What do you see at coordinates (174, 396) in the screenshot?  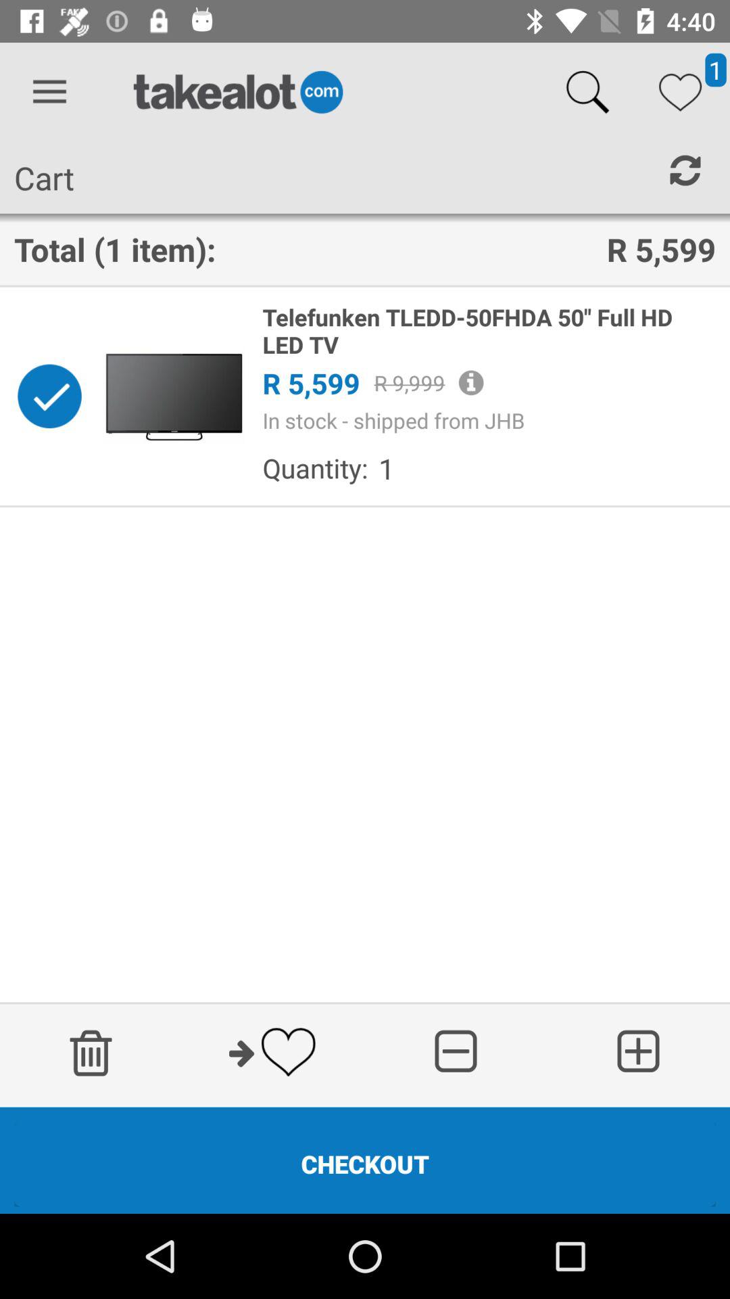 I see `launch item next to the telefunken tledd 50fhda icon` at bounding box center [174, 396].